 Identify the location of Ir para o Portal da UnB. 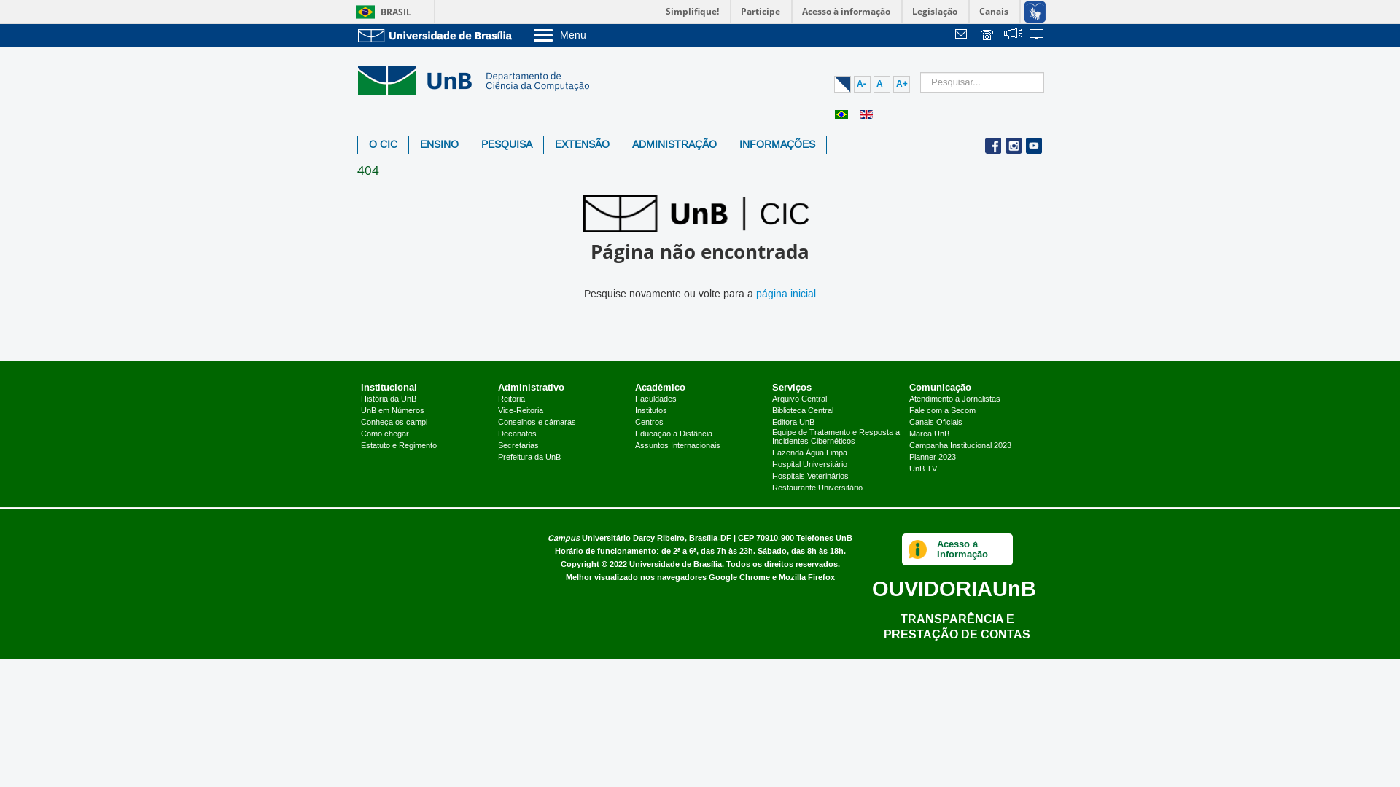
(437, 35).